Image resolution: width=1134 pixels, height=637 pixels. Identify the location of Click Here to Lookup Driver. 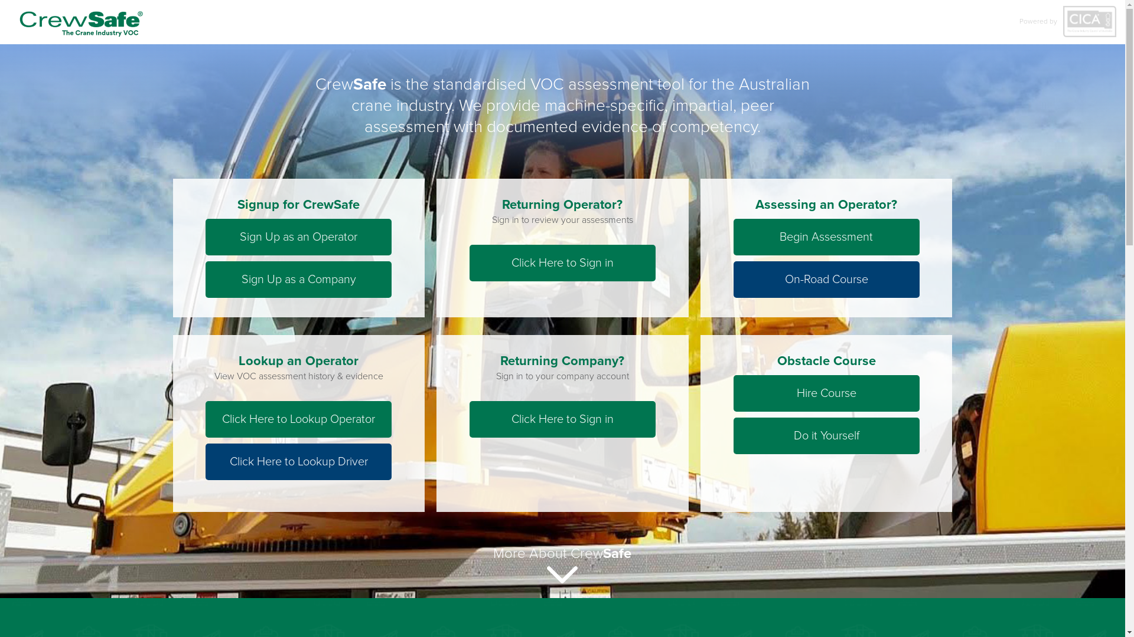
(299, 462).